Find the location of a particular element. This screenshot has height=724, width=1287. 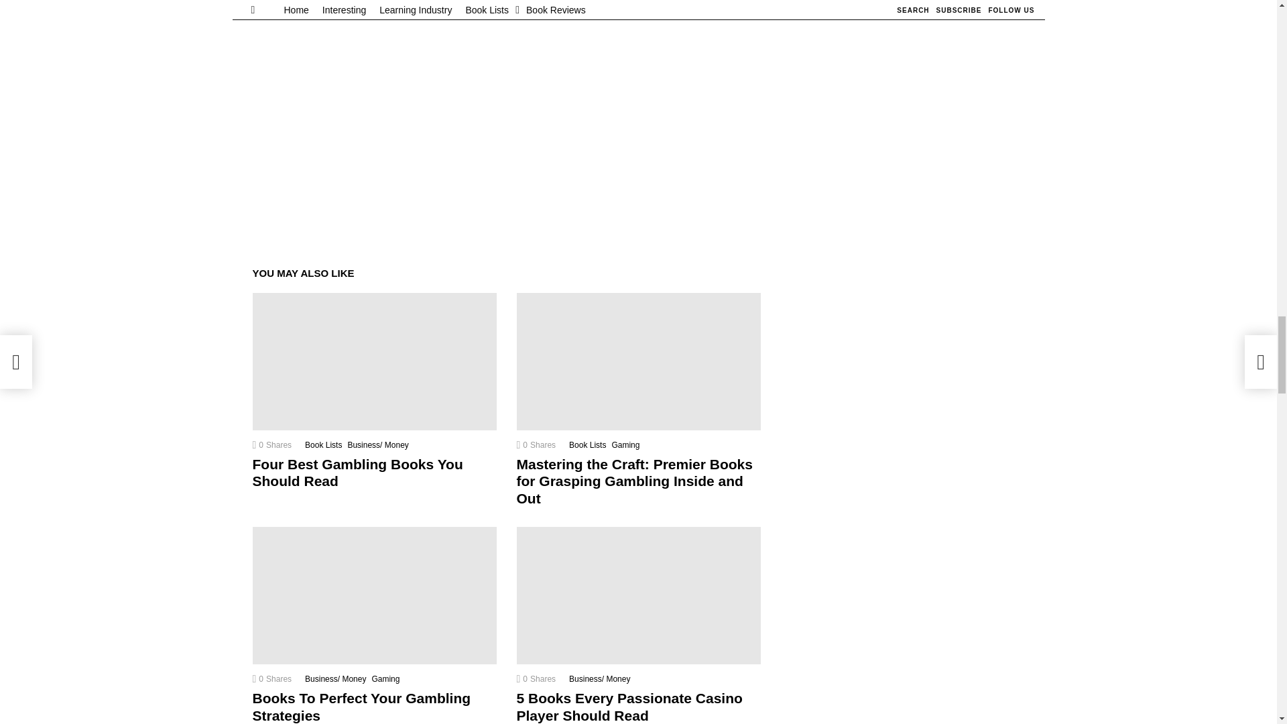

Books To Perfect Your Gambling Strategies is located at coordinates (374, 595).